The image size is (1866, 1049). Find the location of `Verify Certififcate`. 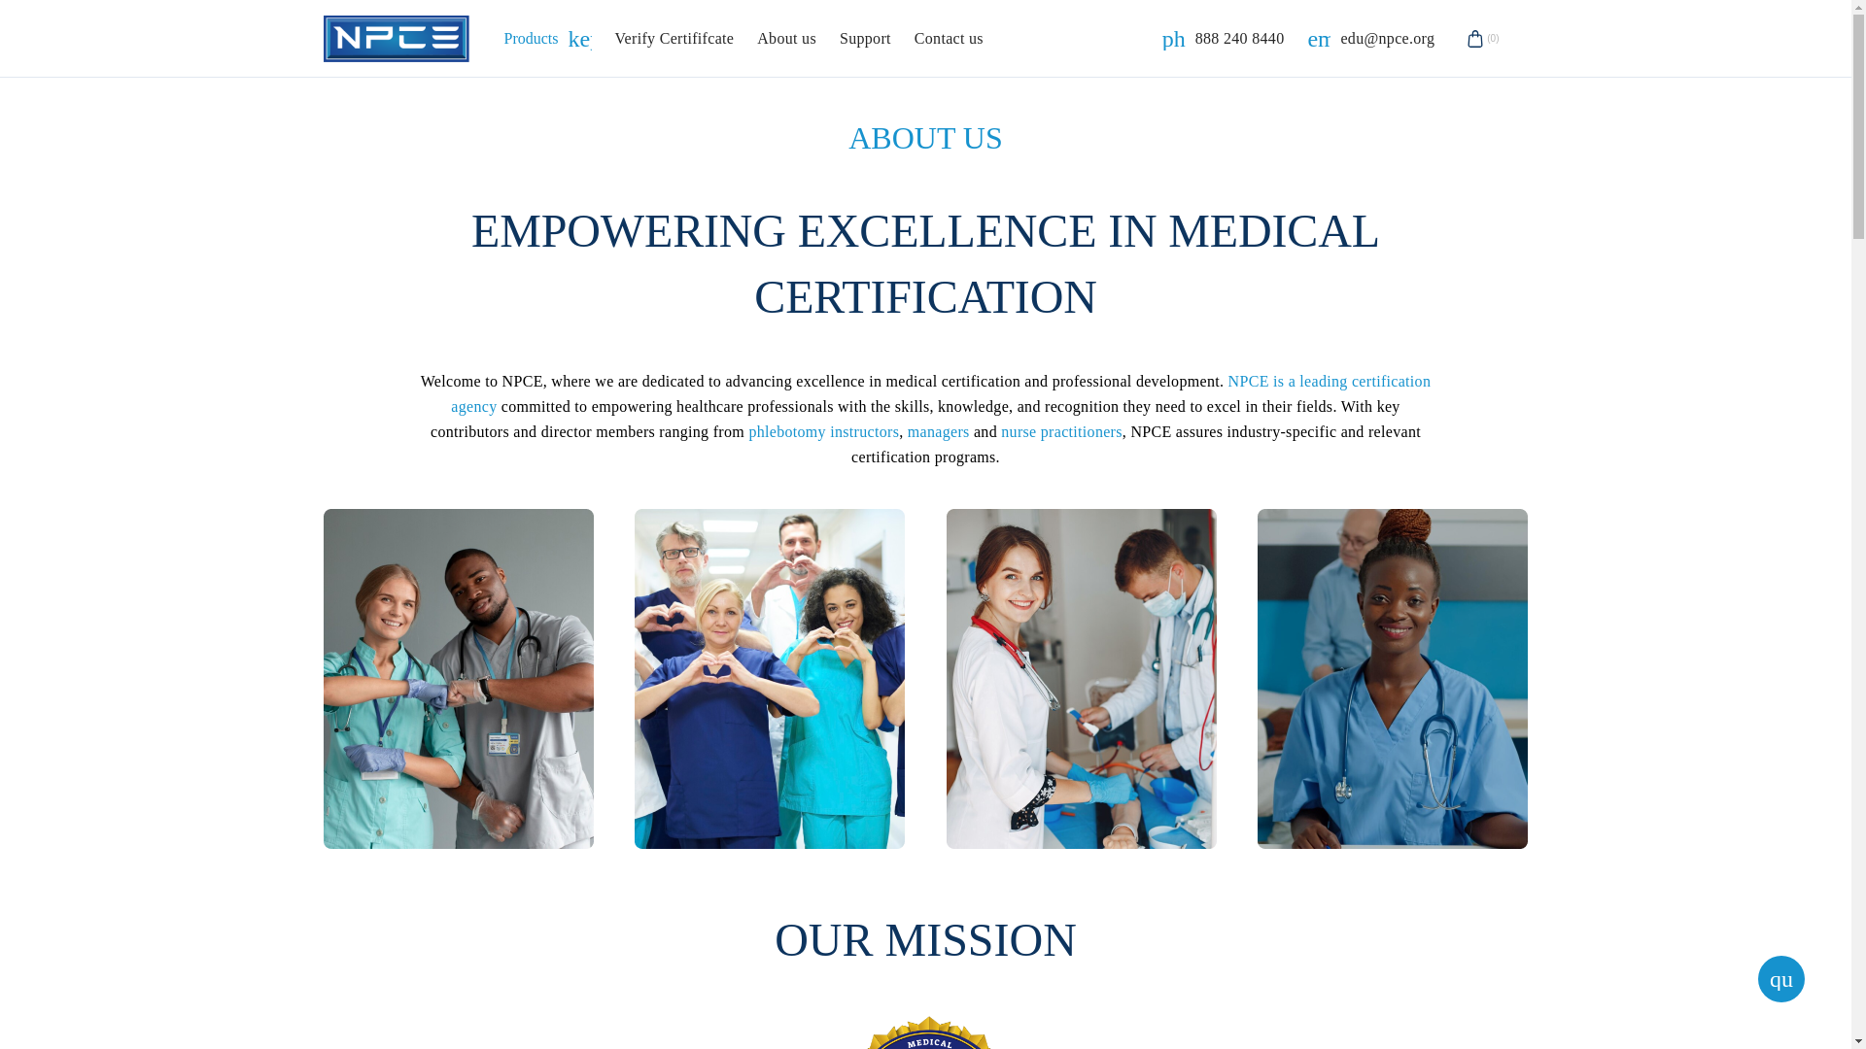

Verify Certififcate is located at coordinates (949, 39).